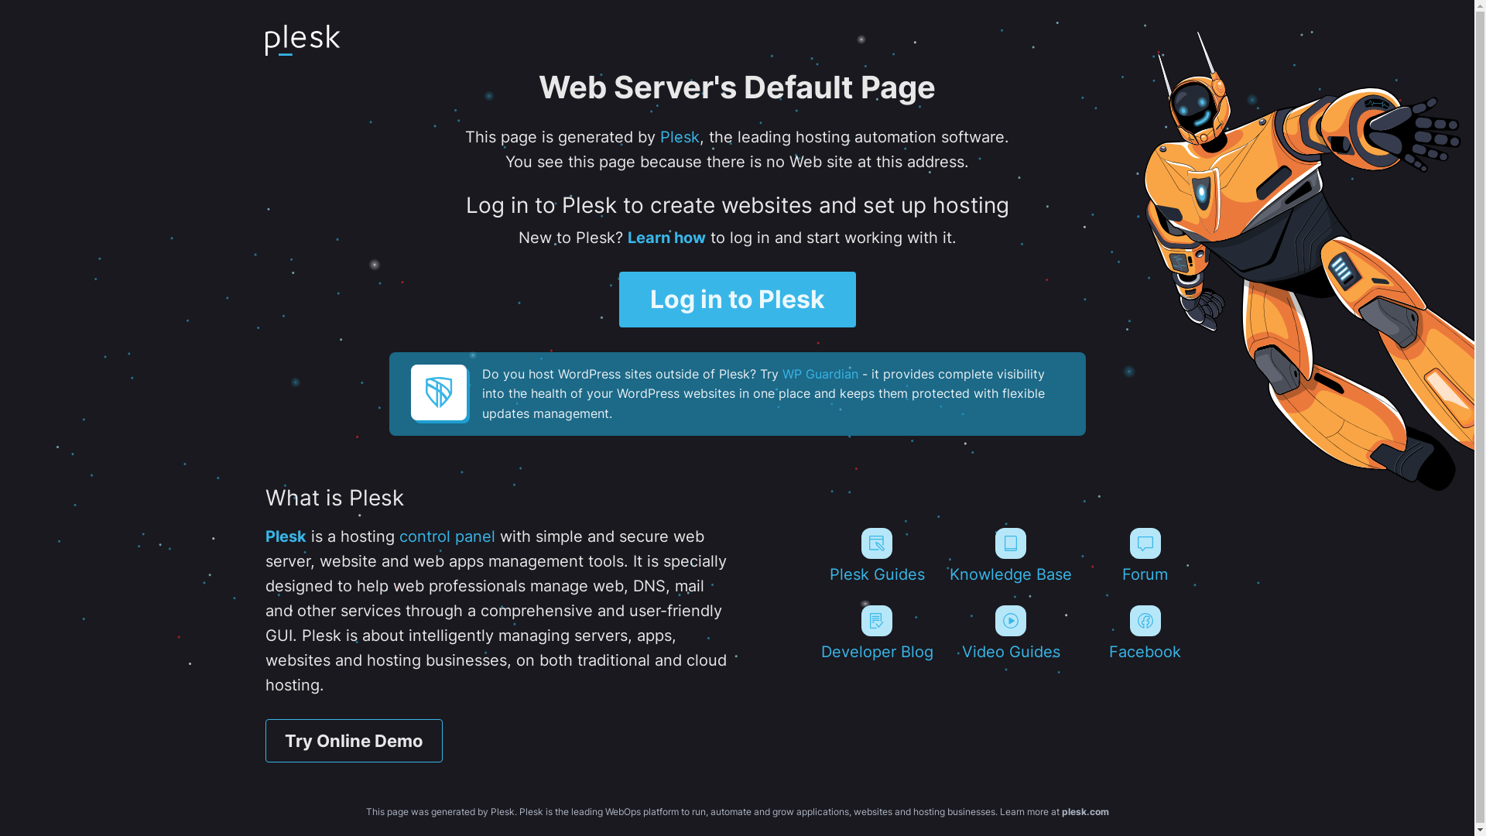 This screenshot has height=836, width=1486. Describe the element at coordinates (819, 374) in the screenshot. I see `WP Guardian` at that location.